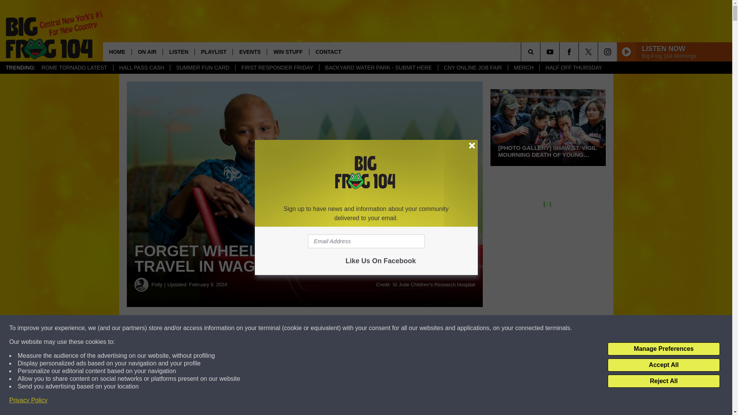 This screenshot has height=415, width=738. What do you see at coordinates (249, 51) in the screenshot?
I see `EVENTS` at bounding box center [249, 51].